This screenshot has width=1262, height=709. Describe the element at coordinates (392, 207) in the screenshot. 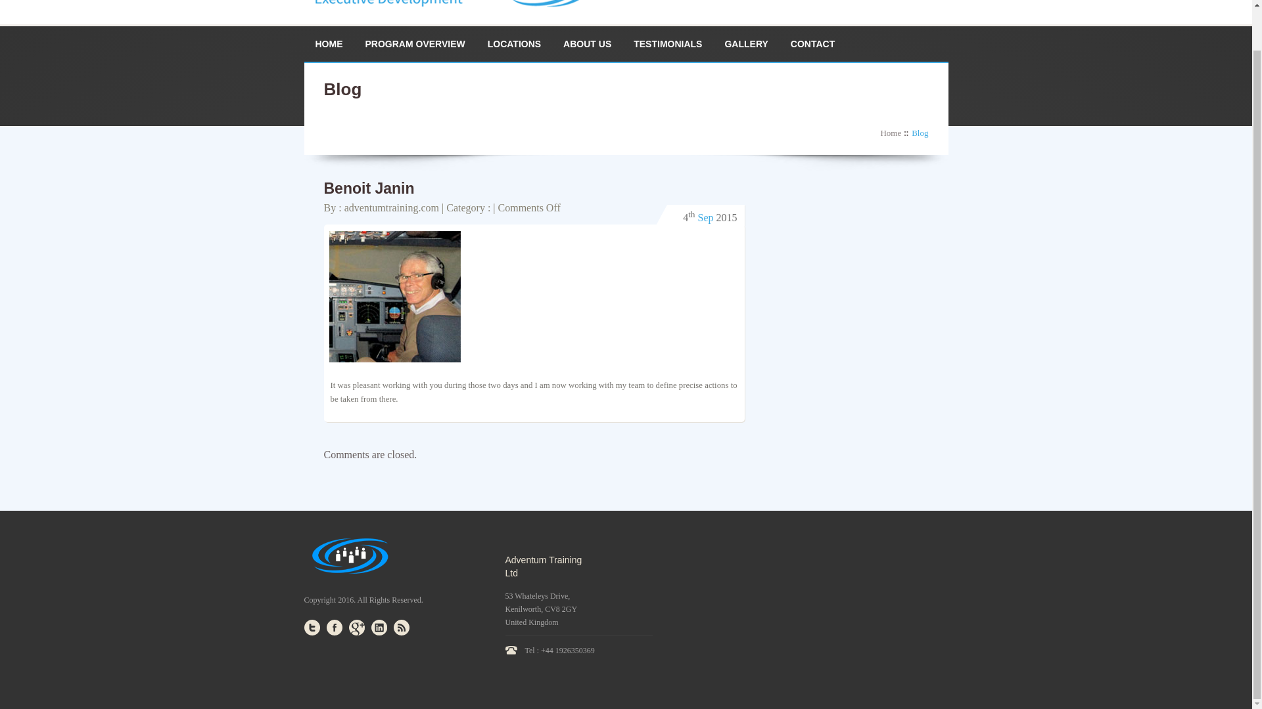

I see `Posts by adventumtraining.com` at that location.